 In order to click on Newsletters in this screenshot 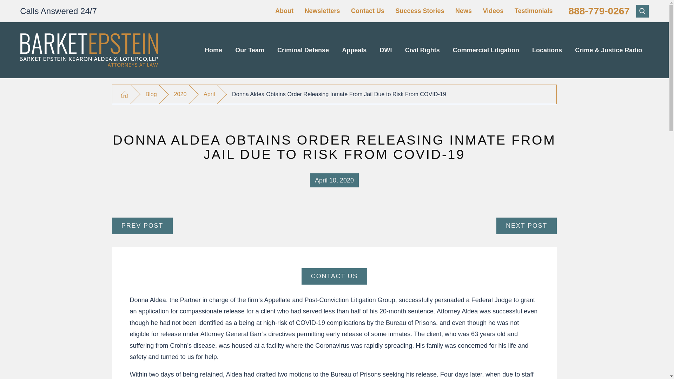, I will do `click(322, 11)`.